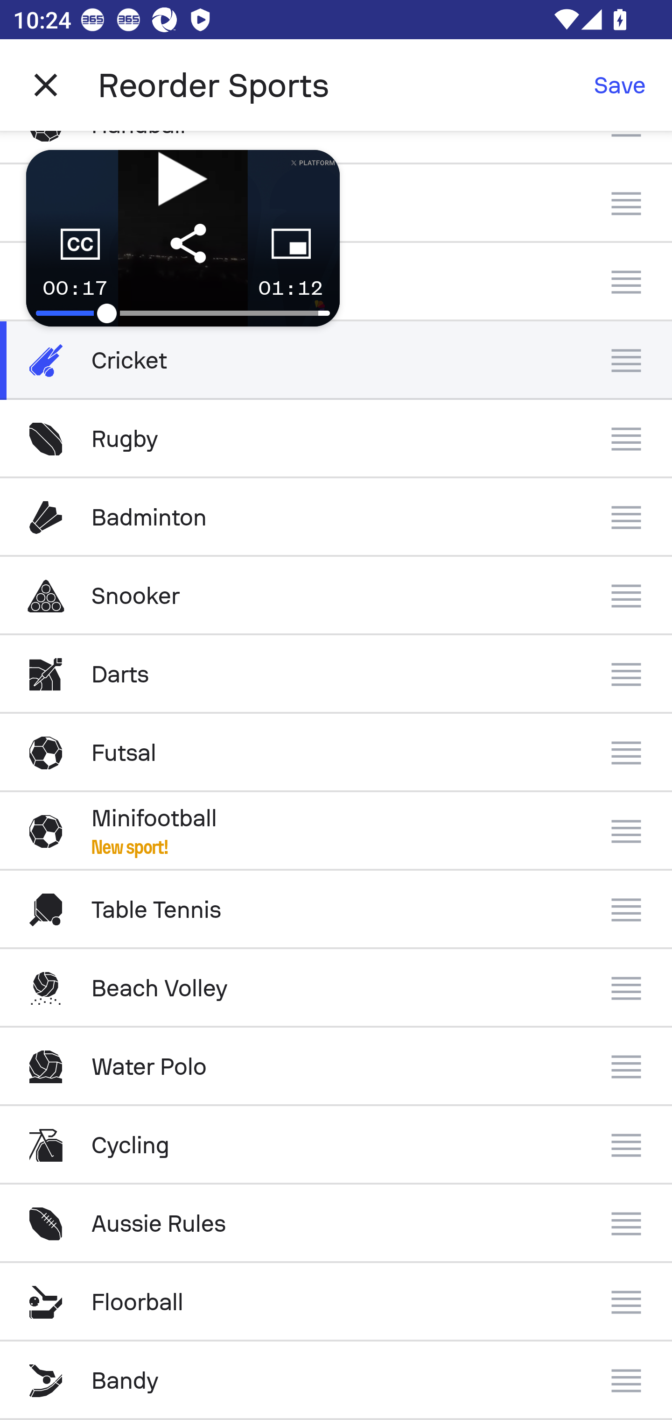 The image size is (672, 1420). Describe the element at coordinates (336, 518) in the screenshot. I see `Badminton` at that location.